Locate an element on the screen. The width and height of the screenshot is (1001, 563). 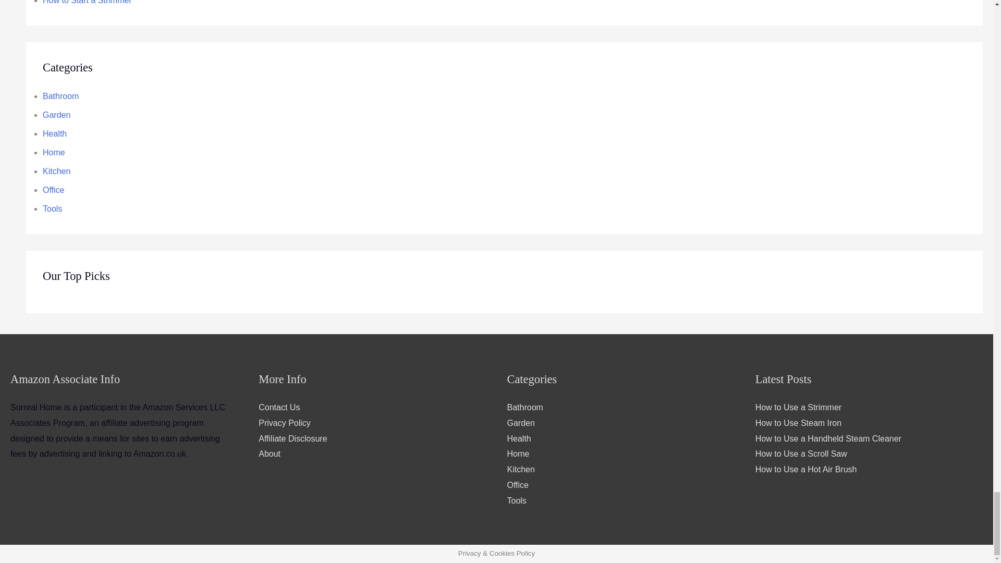
Health is located at coordinates (55, 133).